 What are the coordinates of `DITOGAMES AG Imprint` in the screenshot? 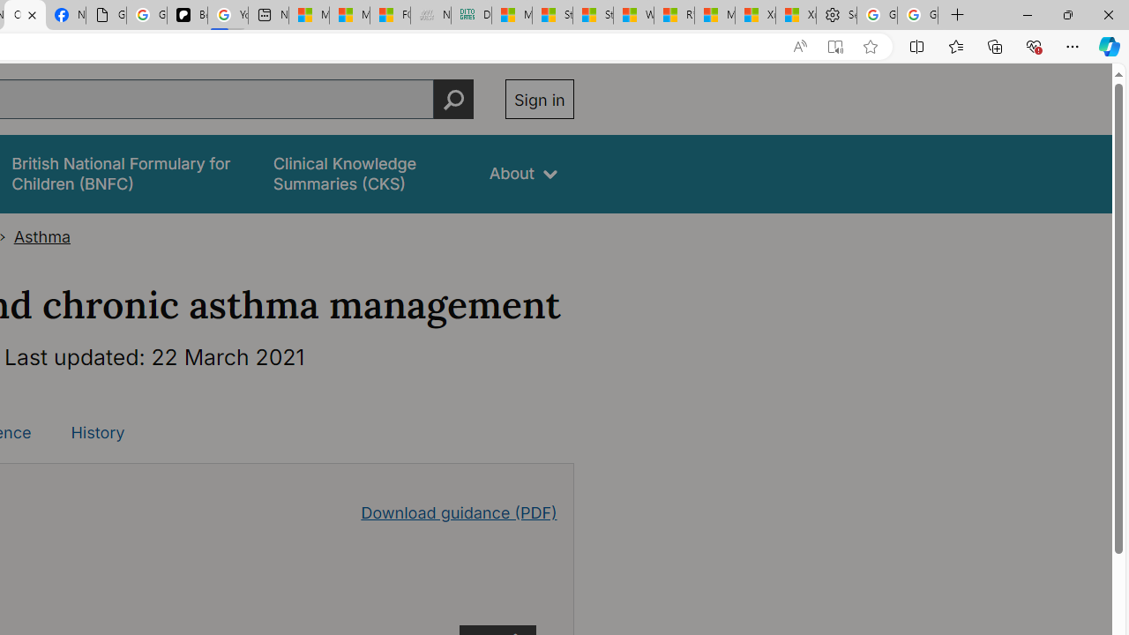 It's located at (471, 16).